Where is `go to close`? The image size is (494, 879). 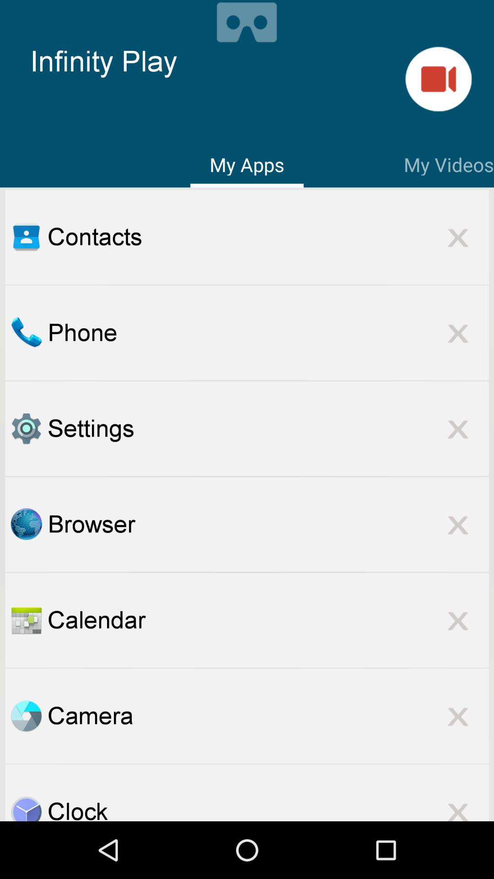 go to close is located at coordinates (458, 620).